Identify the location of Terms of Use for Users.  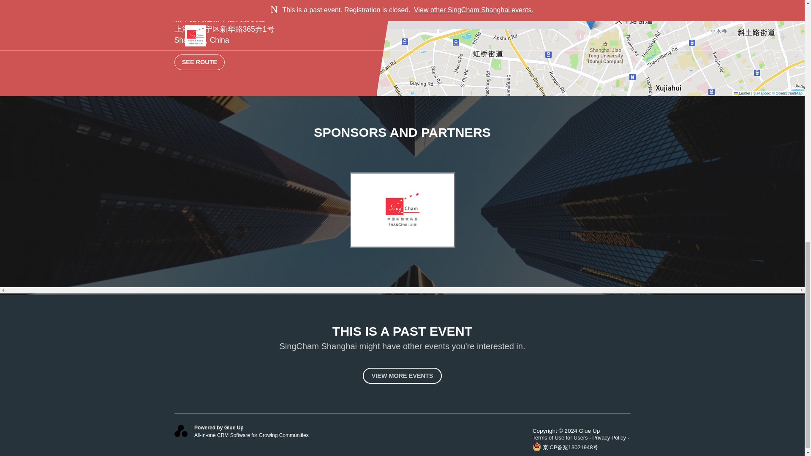
(563, 437).